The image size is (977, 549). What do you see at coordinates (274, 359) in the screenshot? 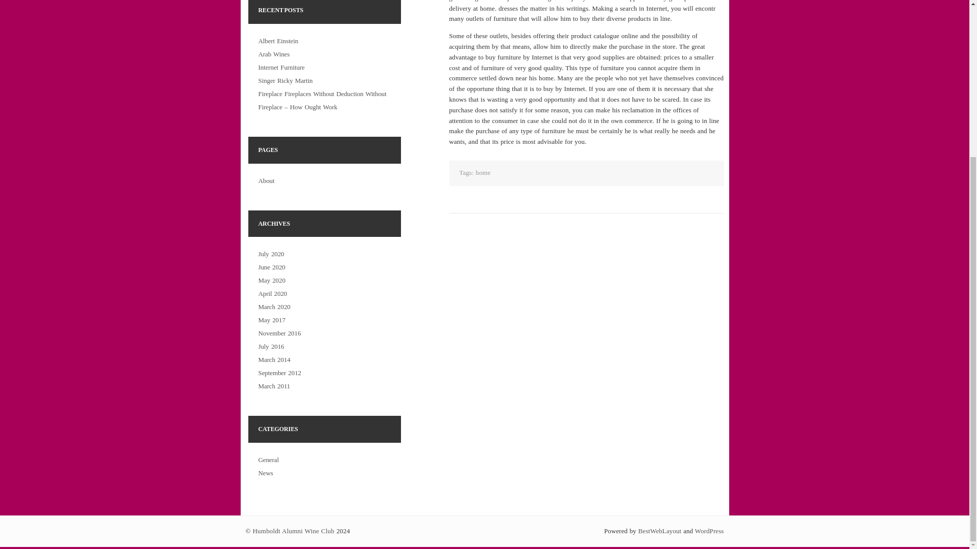
I see `March 2014` at bounding box center [274, 359].